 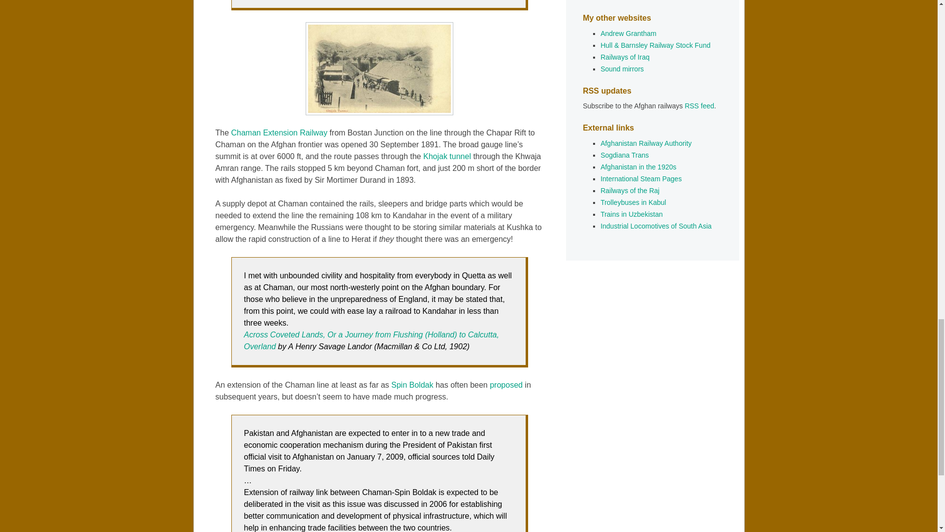 I want to click on Chaman Extension Railway, so click(x=280, y=133).